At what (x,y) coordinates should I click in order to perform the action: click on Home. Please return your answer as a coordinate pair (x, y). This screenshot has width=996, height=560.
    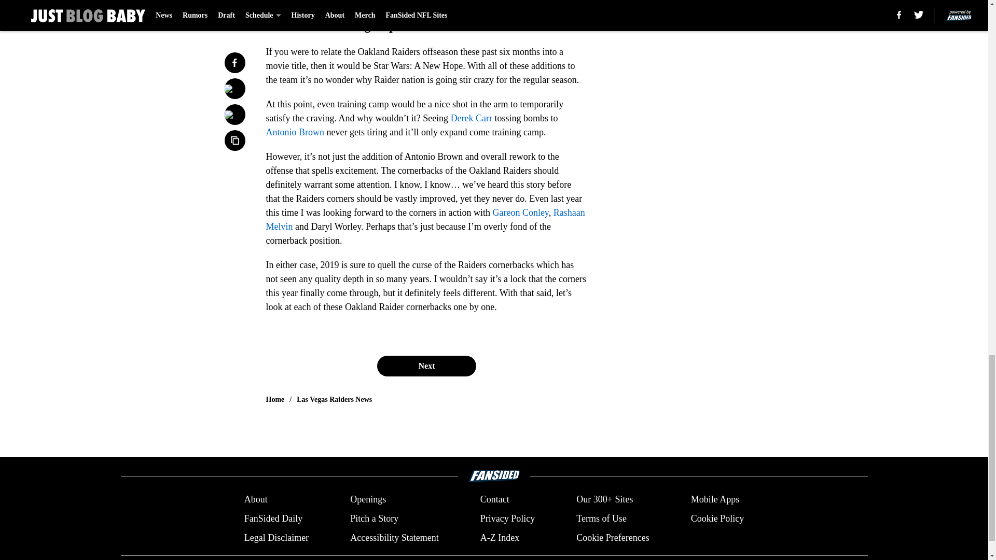
    Looking at the image, I should click on (275, 399).